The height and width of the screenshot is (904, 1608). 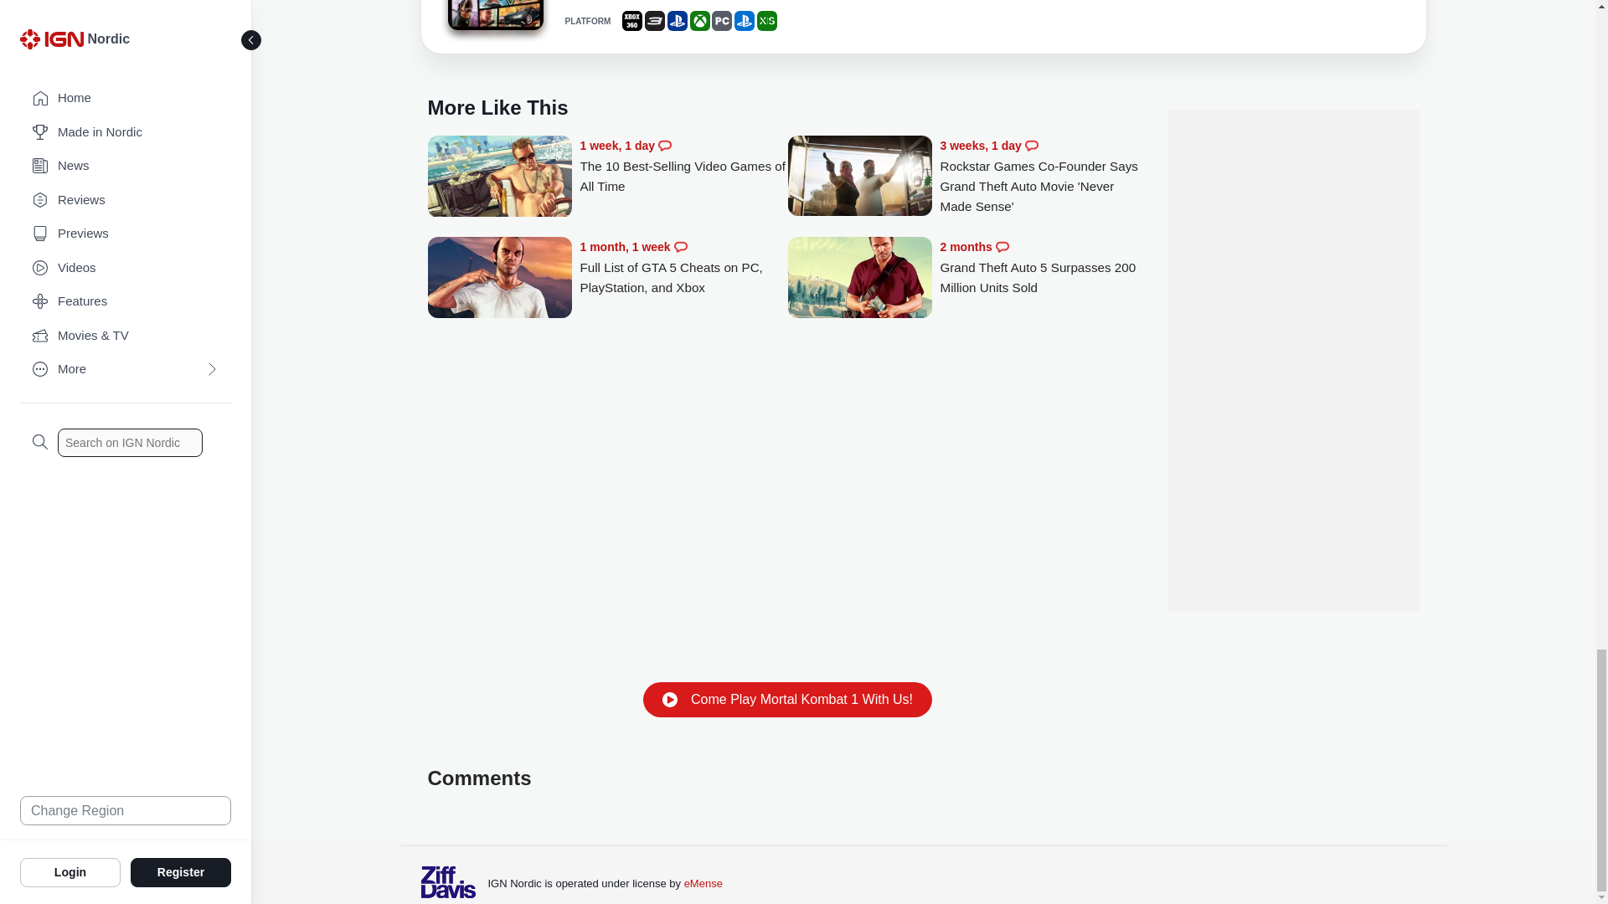 I want to click on The 10 Best-Selling Video Games of All Time, so click(x=499, y=177).